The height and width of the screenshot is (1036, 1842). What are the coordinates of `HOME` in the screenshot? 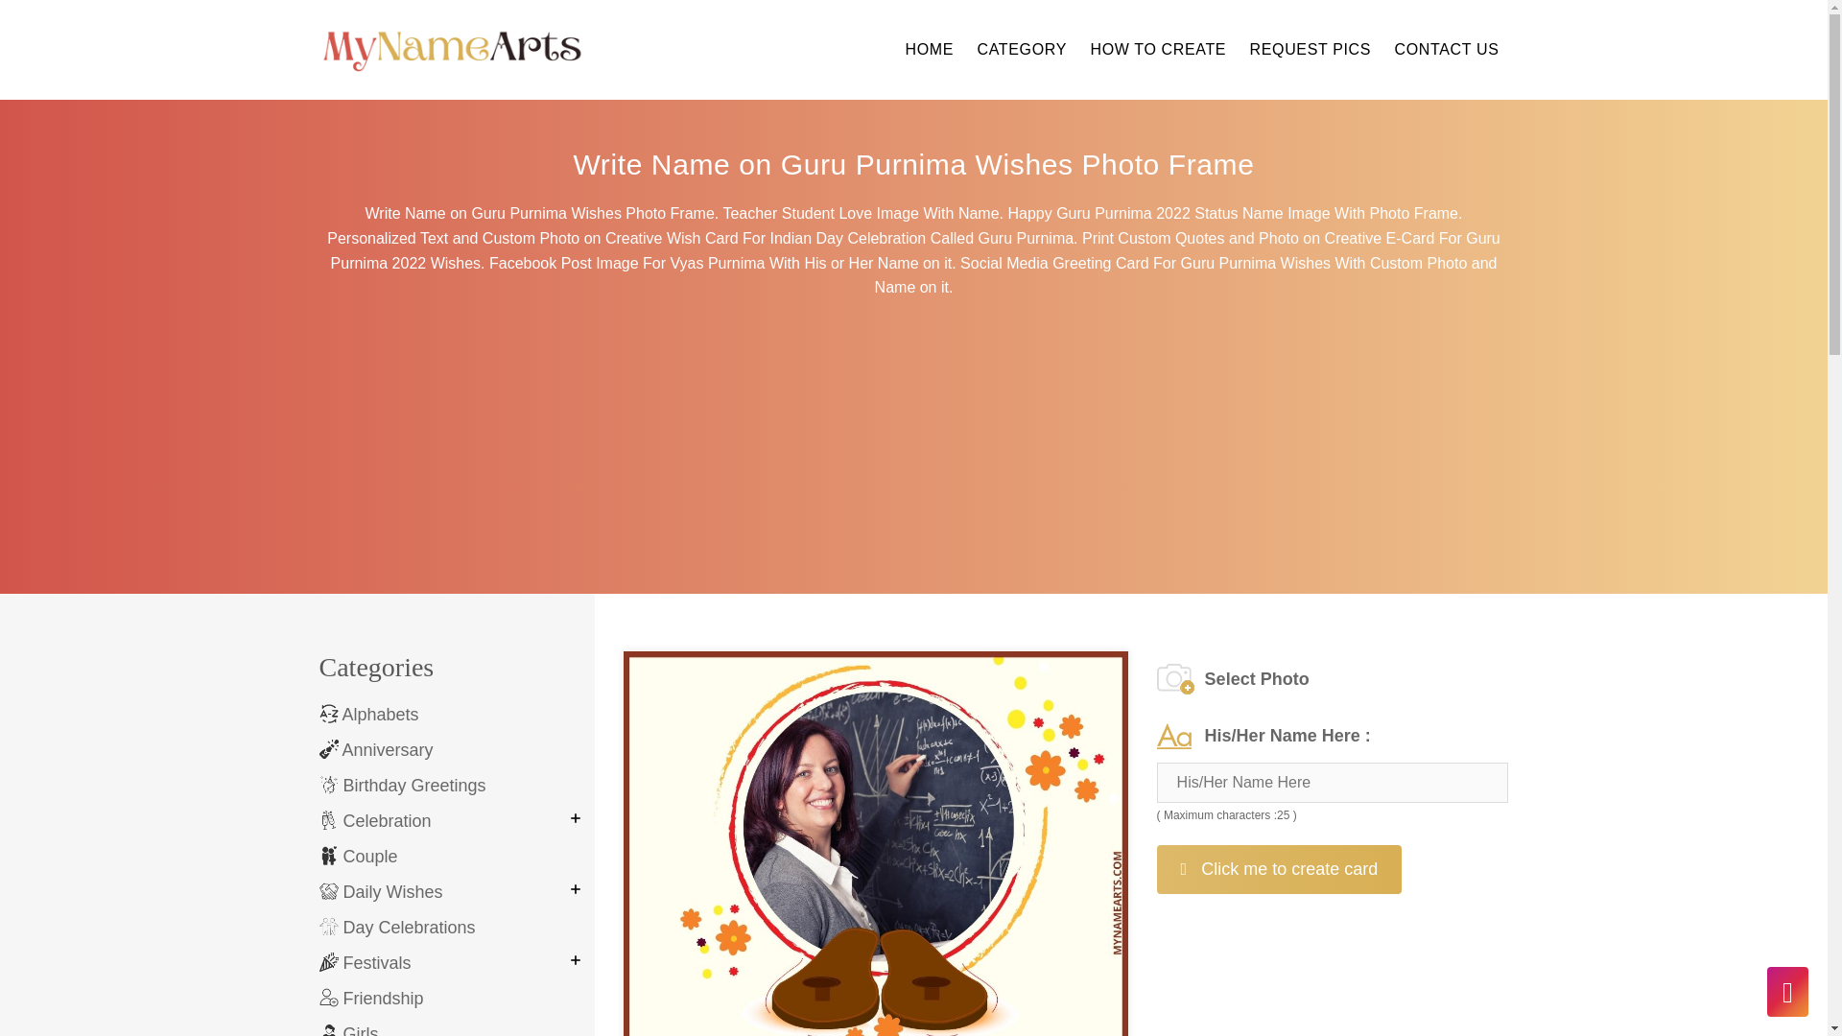 It's located at (929, 50).